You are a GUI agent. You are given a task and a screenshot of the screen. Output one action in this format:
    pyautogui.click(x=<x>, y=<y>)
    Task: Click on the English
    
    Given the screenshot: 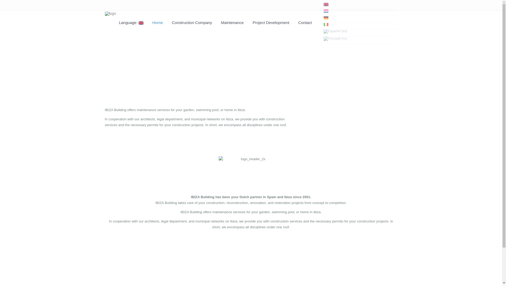 What is the action you would take?
    pyautogui.click(x=131, y=24)
    